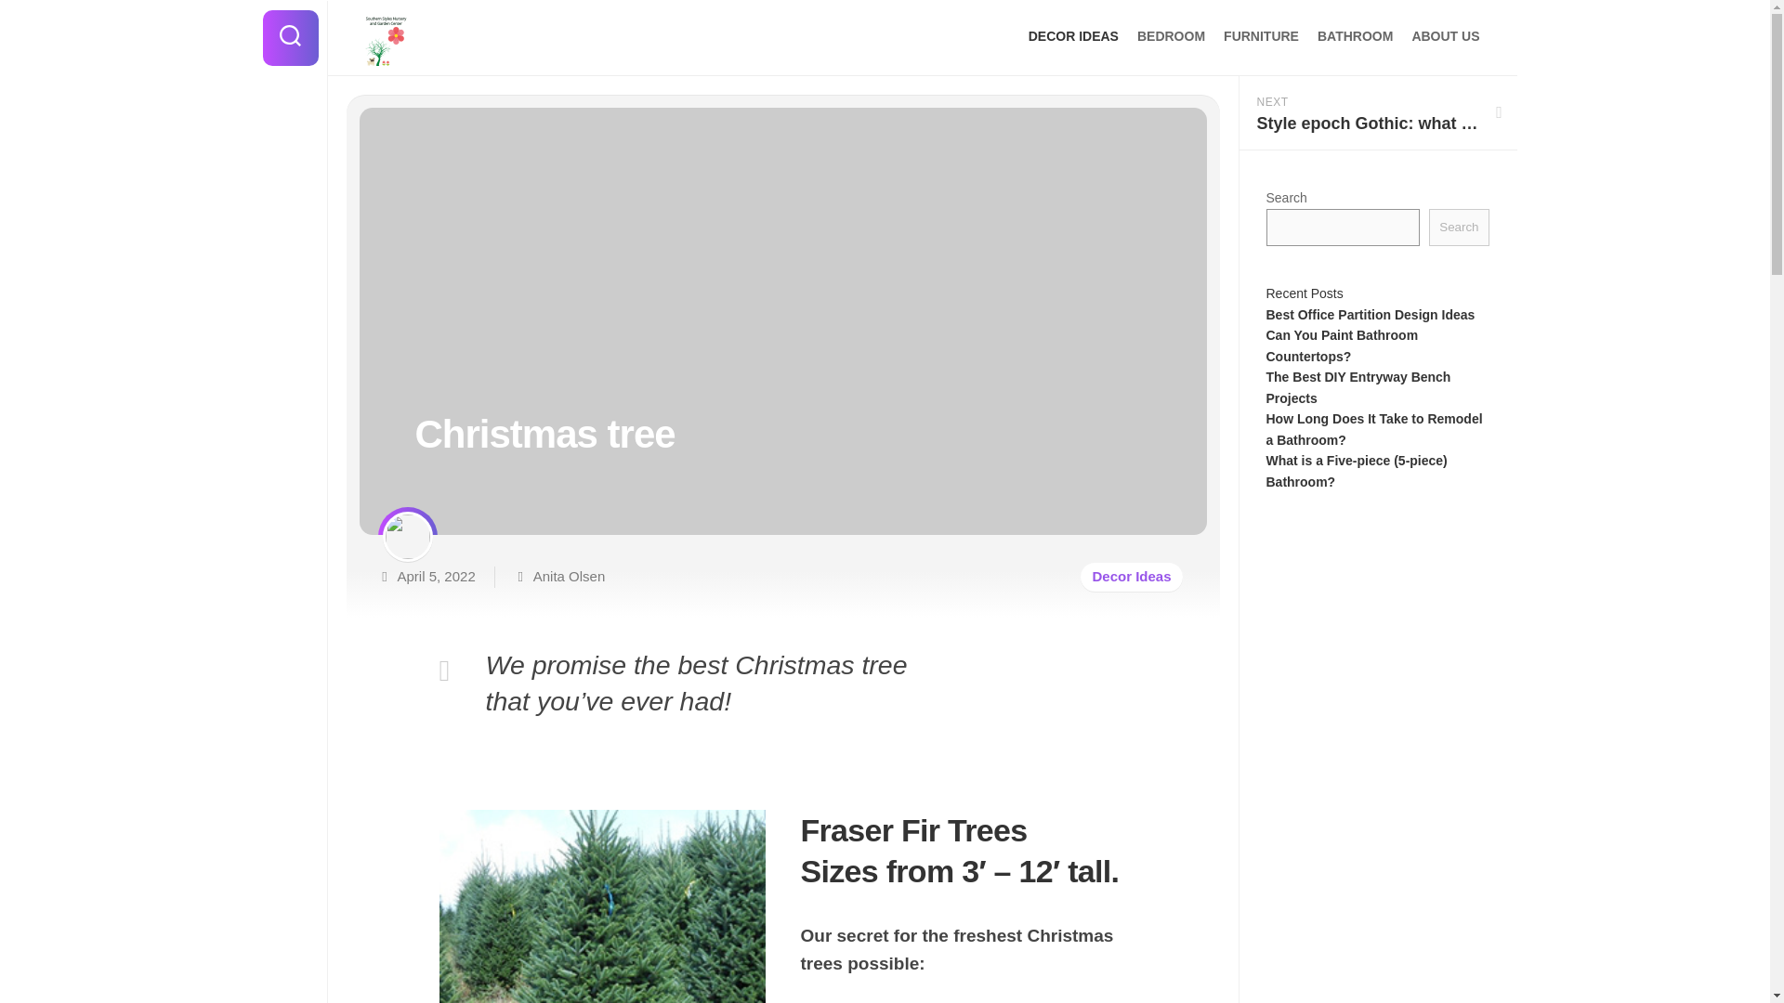 This screenshot has width=1784, height=1003. Describe the element at coordinates (1373, 429) in the screenshot. I see `How Long Does It Take to Remodel a Bathroom?` at that location.